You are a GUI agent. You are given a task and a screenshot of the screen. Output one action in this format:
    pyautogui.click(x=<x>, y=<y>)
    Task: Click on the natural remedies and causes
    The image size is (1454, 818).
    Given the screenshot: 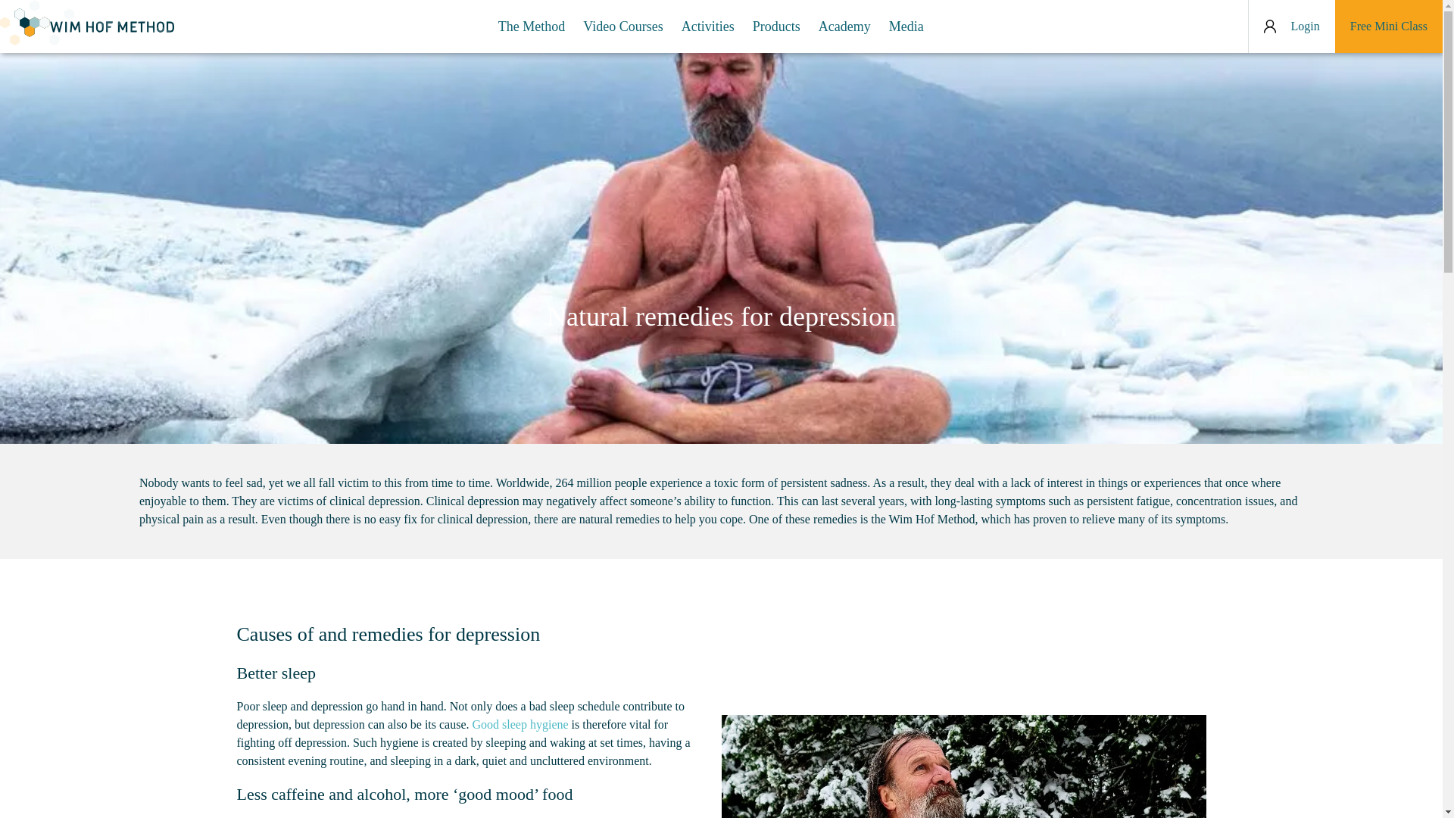 What is the action you would take?
    pyautogui.click(x=963, y=766)
    